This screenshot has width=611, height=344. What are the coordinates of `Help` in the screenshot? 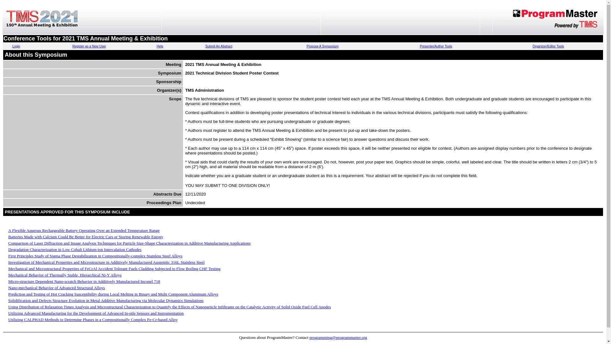 It's located at (160, 47).